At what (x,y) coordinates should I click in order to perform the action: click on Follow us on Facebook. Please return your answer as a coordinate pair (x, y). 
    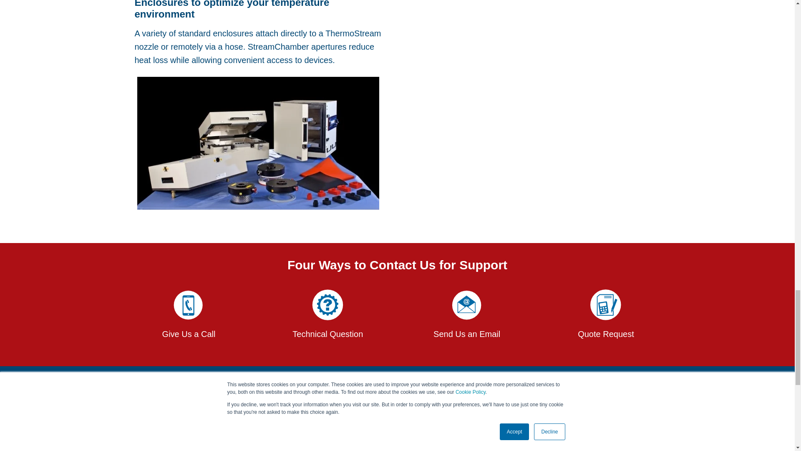
    Looking at the image, I should click on (557, 438).